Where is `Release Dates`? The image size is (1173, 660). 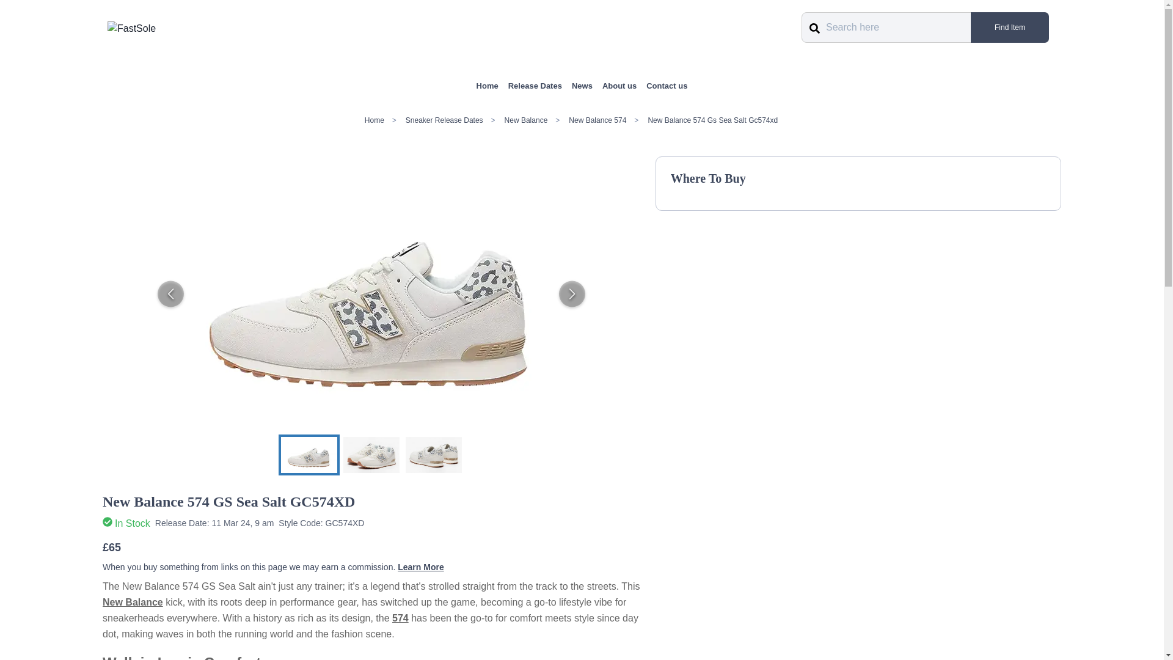
Release Dates is located at coordinates (535, 86).